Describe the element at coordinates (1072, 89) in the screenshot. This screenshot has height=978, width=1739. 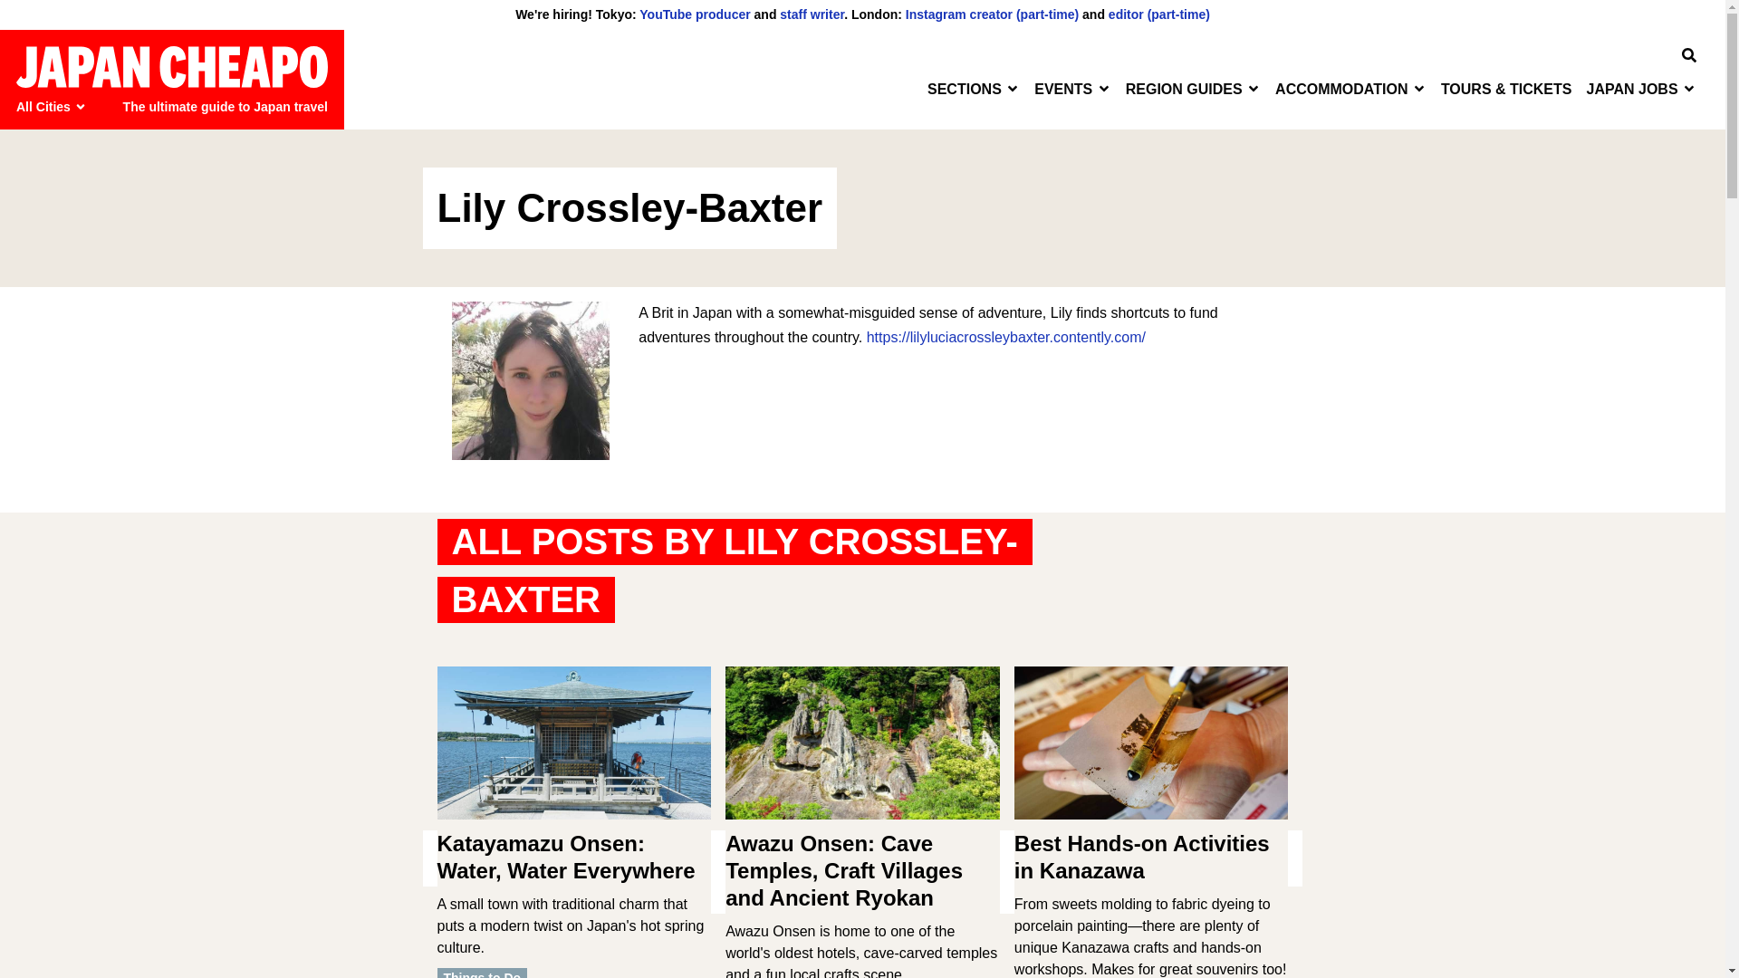
I see `EVENTS` at that location.